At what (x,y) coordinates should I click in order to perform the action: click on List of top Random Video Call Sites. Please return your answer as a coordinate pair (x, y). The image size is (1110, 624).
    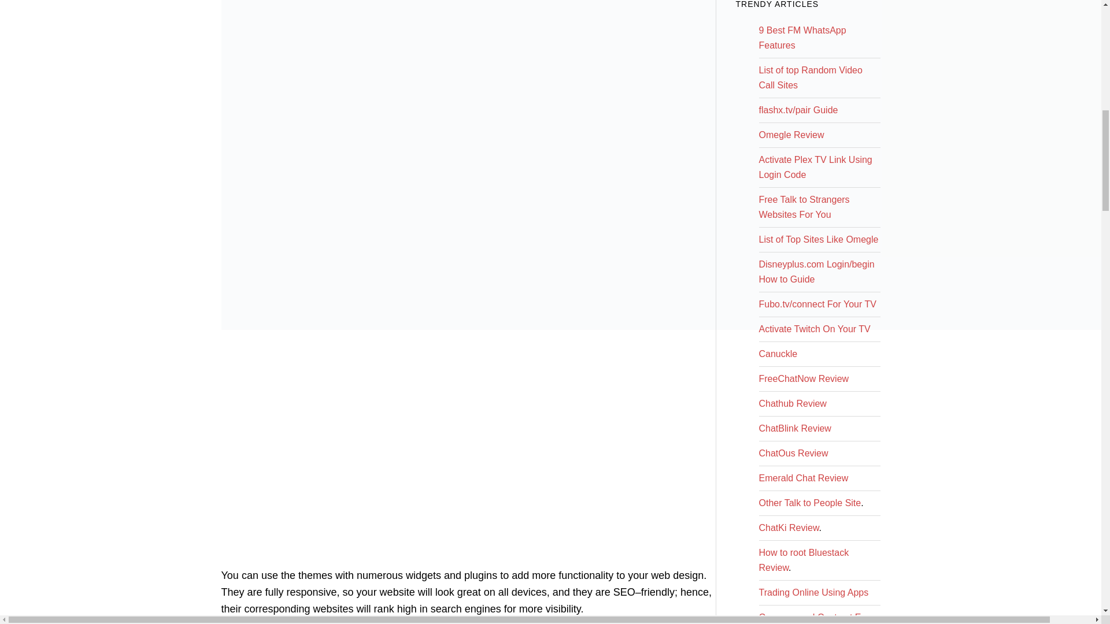
    Looking at the image, I should click on (810, 77).